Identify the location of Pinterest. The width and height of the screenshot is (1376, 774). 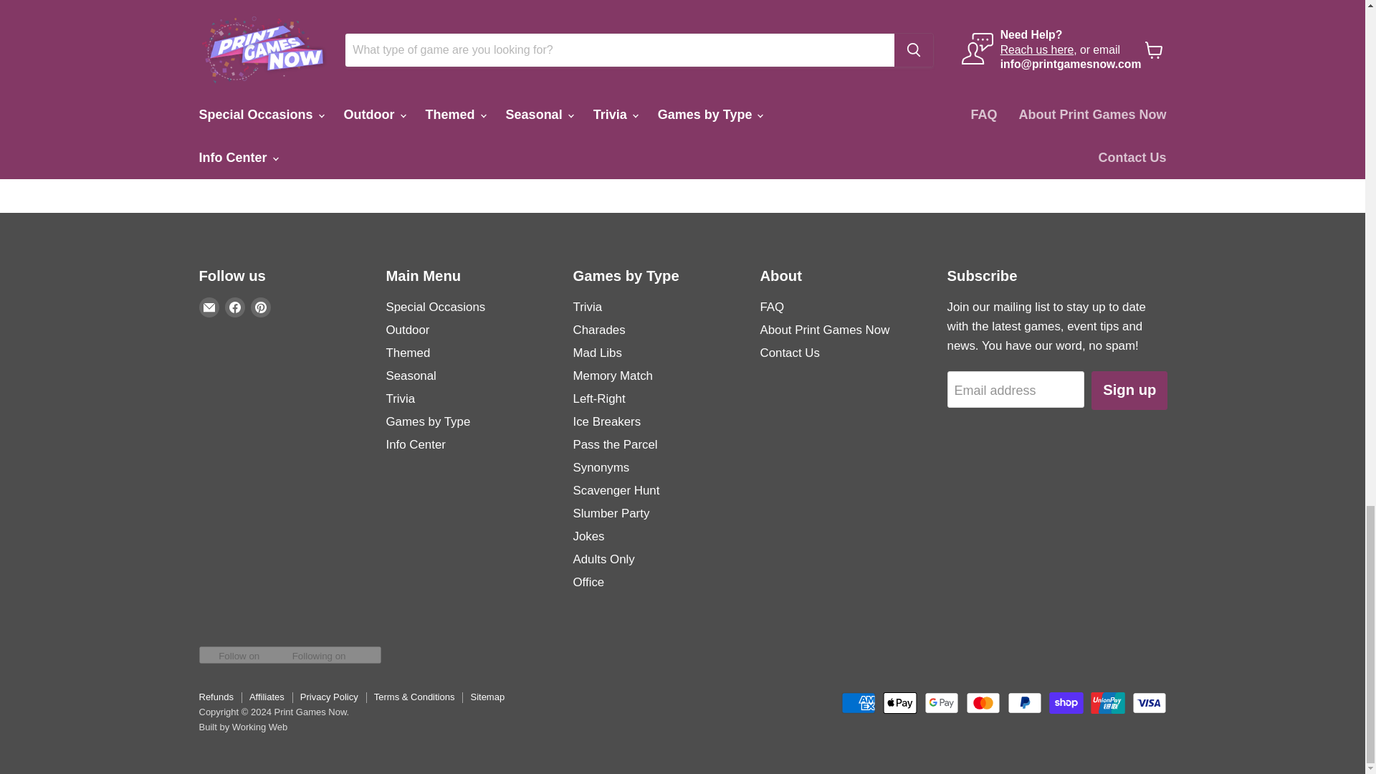
(261, 307).